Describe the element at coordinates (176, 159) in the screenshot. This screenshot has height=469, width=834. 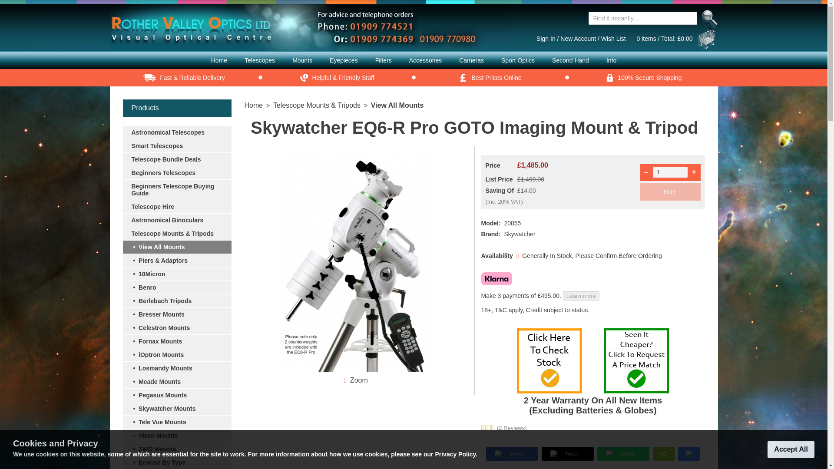
I see `Telescope Bundle Deals` at that location.